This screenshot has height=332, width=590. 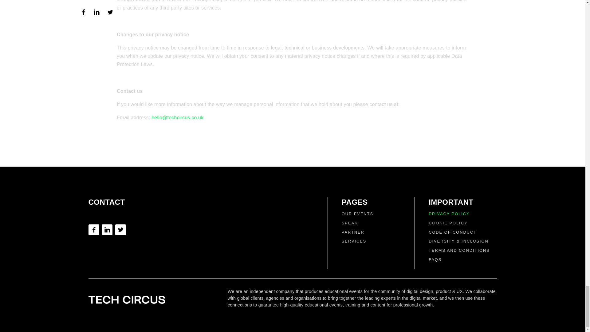 What do you see at coordinates (354, 241) in the screenshot?
I see `SERVICES` at bounding box center [354, 241].